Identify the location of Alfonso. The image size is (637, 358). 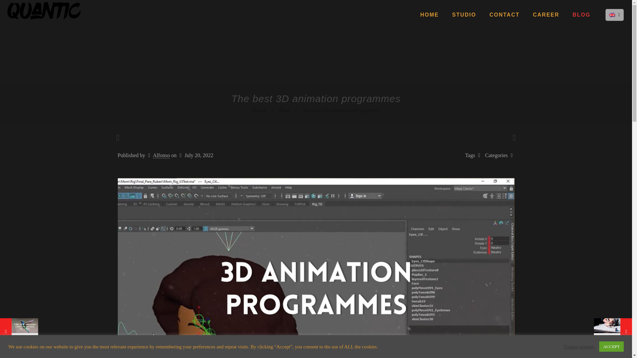
(161, 155).